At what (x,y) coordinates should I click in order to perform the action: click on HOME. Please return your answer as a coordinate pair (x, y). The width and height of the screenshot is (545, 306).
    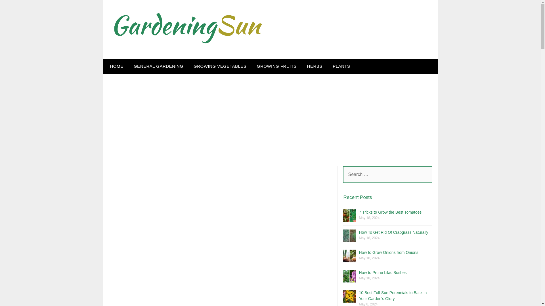
    Looking at the image, I should click on (115, 66).